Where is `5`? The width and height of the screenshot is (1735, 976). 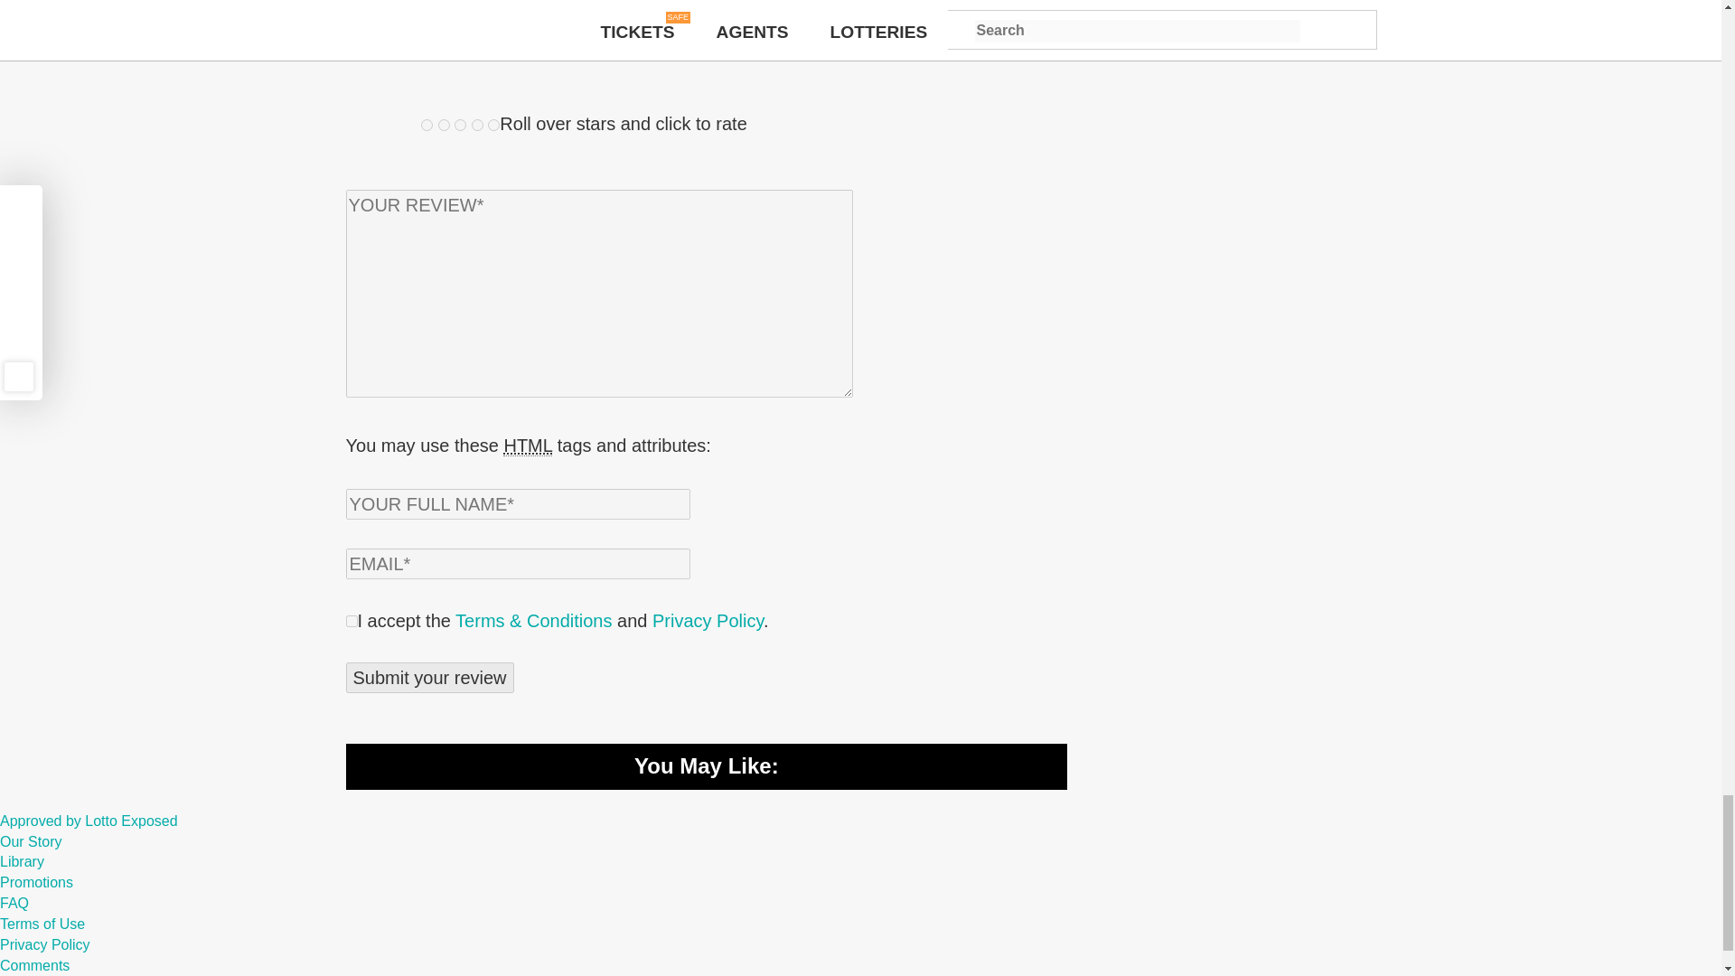
5 is located at coordinates (493, 125).